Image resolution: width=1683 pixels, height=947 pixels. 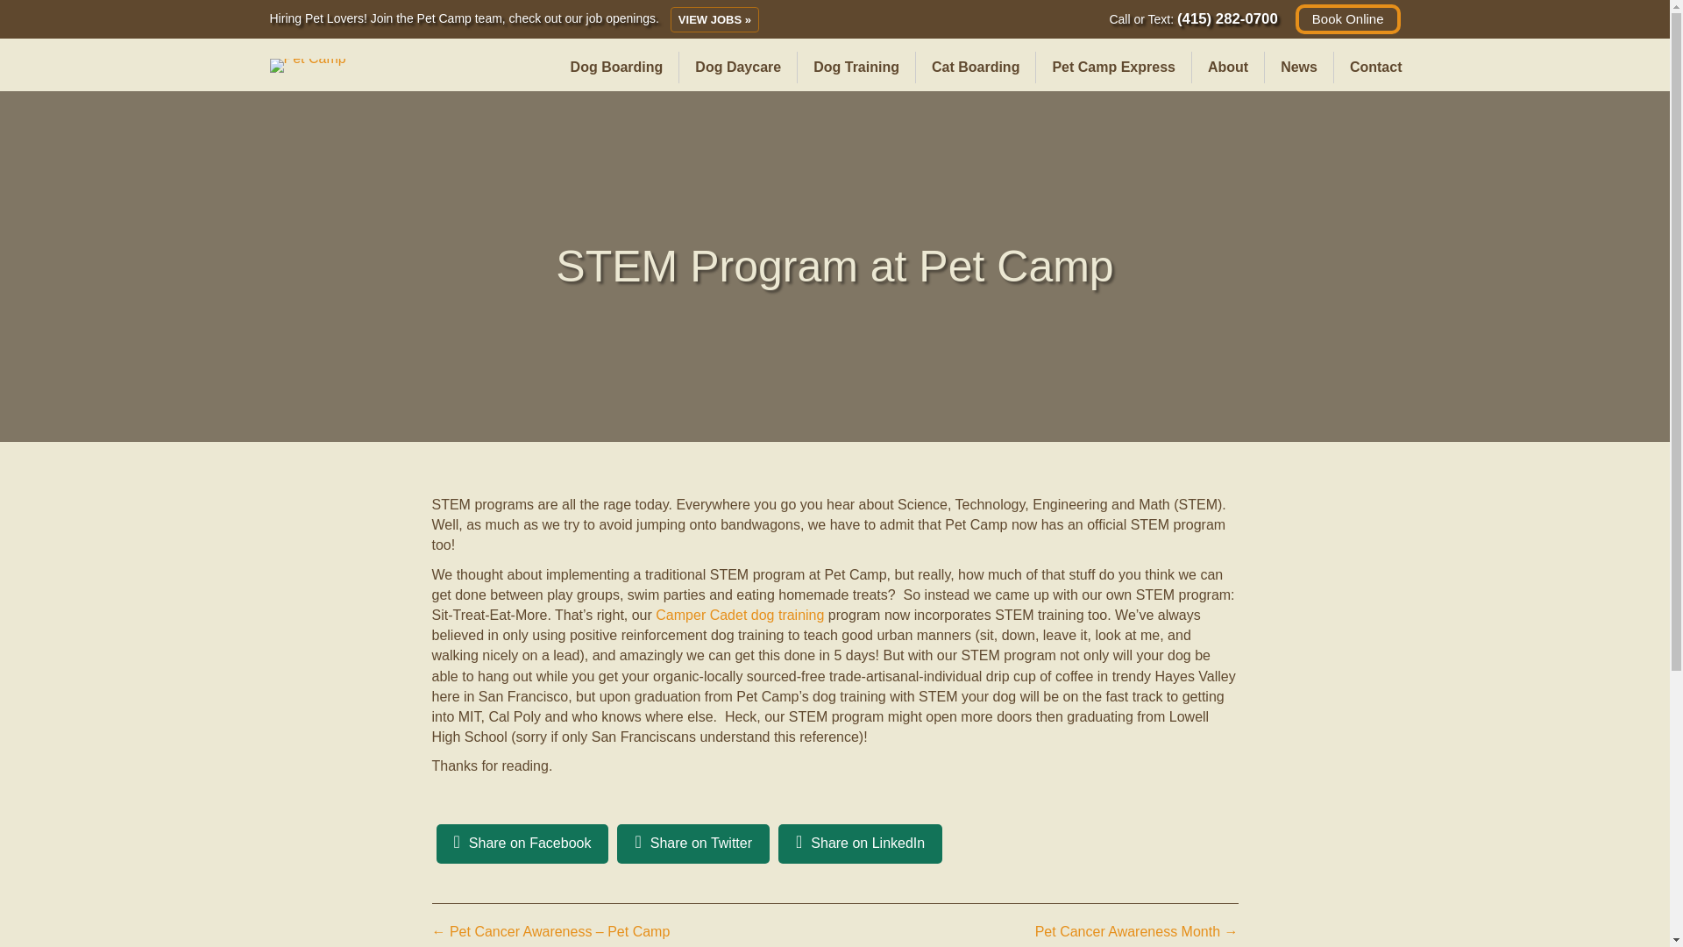 What do you see at coordinates (738, 68) in the screenshot?
I see `Dog Daycare` at bounding box center [738, 68].